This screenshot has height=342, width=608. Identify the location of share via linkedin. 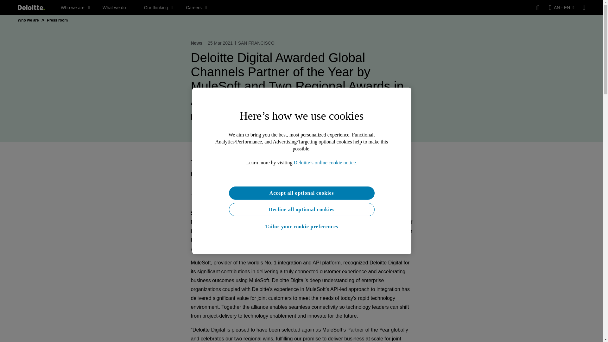
(233, 193).